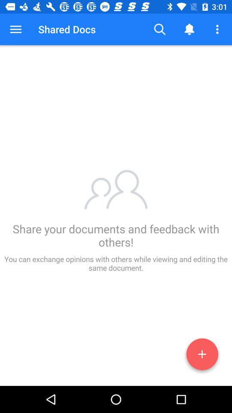 The image size is (232, 413). I want to click on add doc, so click(202, 356).